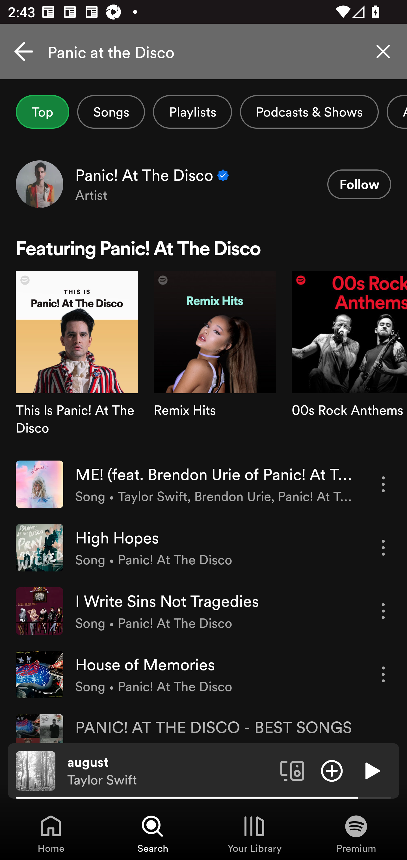 This screenshot has width=407, height=860. I want to click on More options for song I Write Sins Not Tragedies, so click(383, 611).